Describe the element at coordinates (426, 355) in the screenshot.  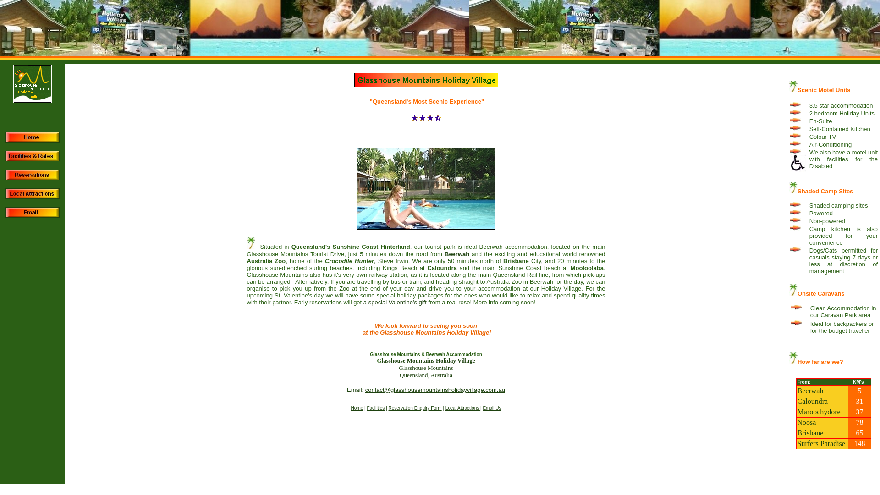
I see `Glasshouse Mountains & Beerwah Accommodation` at that location.